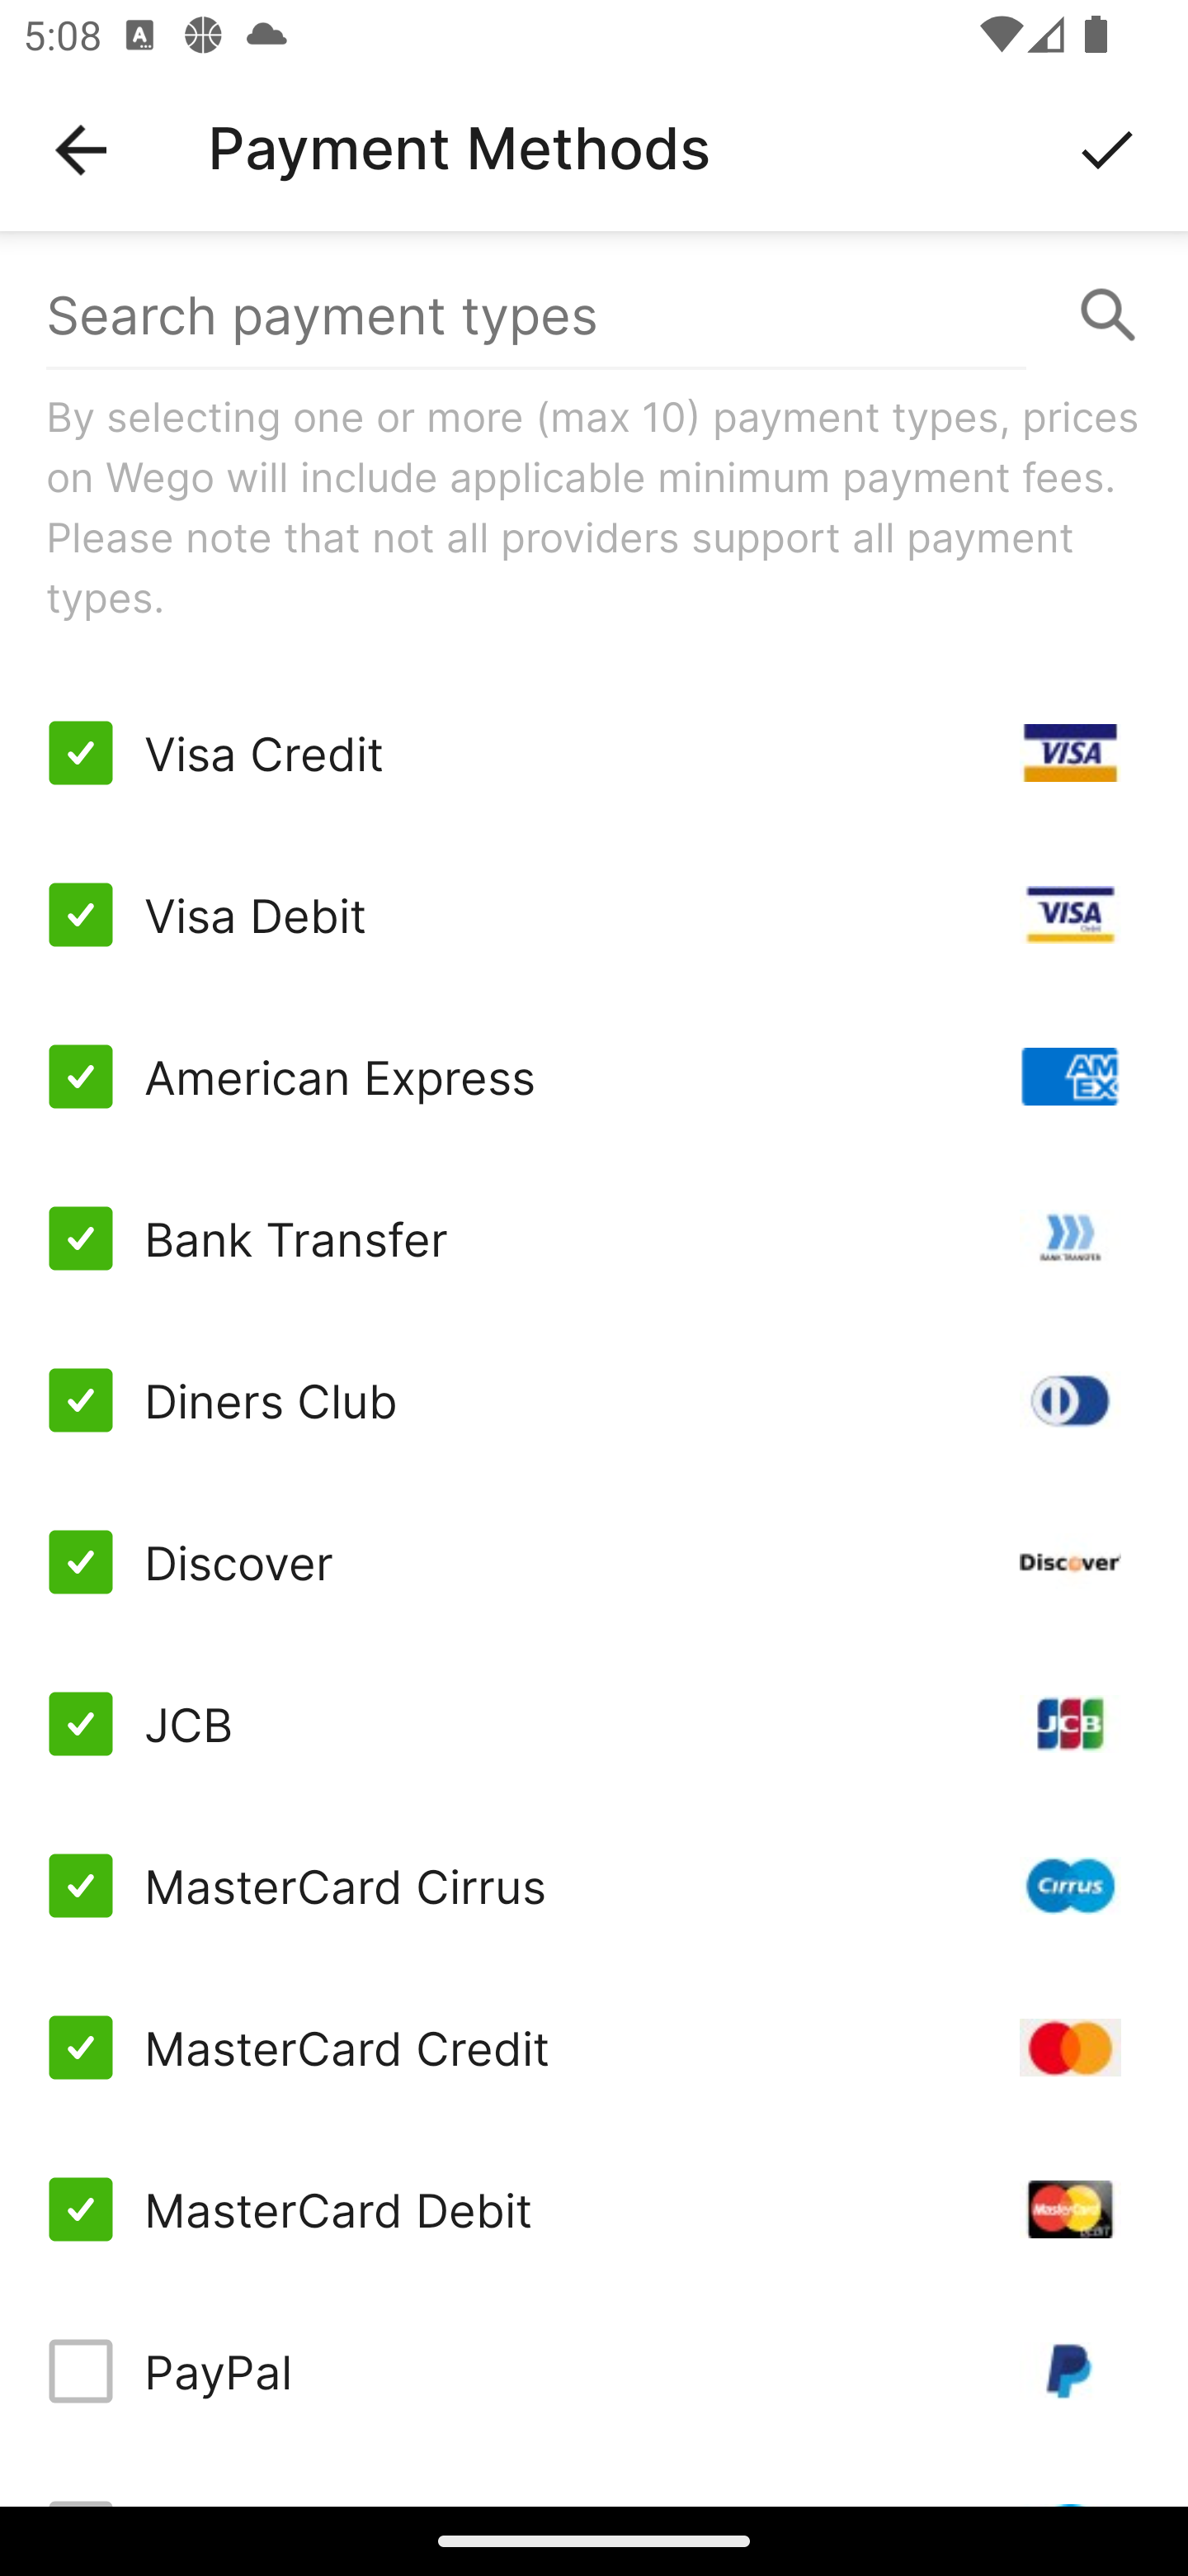 The width and height of the screenshot is (1188, 2576). I want to click on Visa Debit, so click(594, 915).